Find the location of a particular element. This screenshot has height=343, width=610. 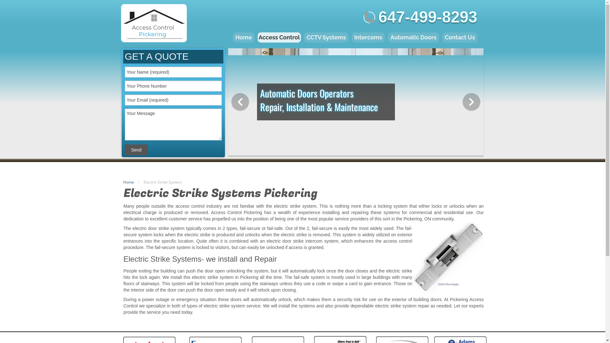

Contact Us is located at coordinates (460, 37).